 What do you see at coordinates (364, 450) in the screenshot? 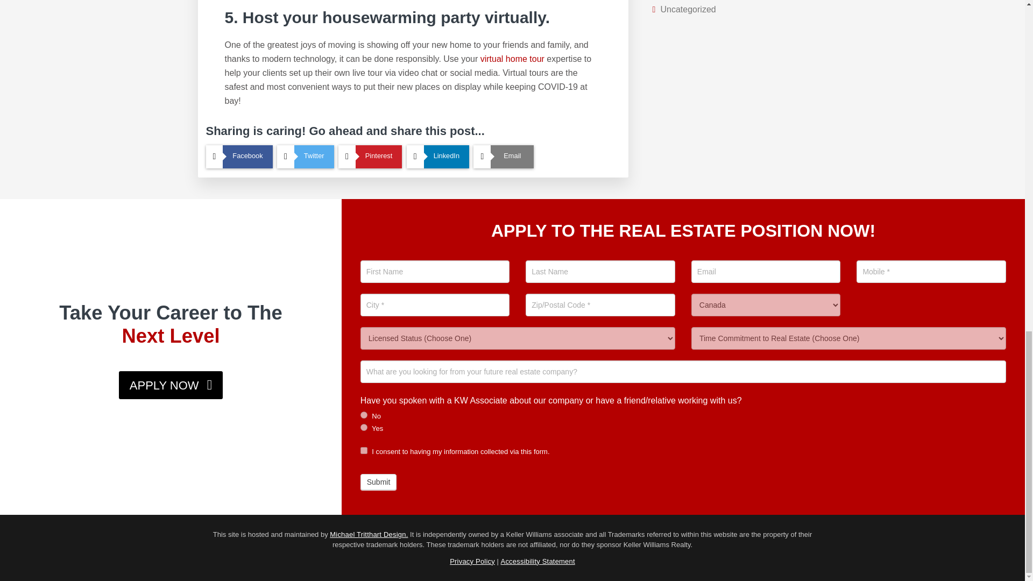
I see `I consent to having my information collected via this form.` at bounding box center [364, 450].